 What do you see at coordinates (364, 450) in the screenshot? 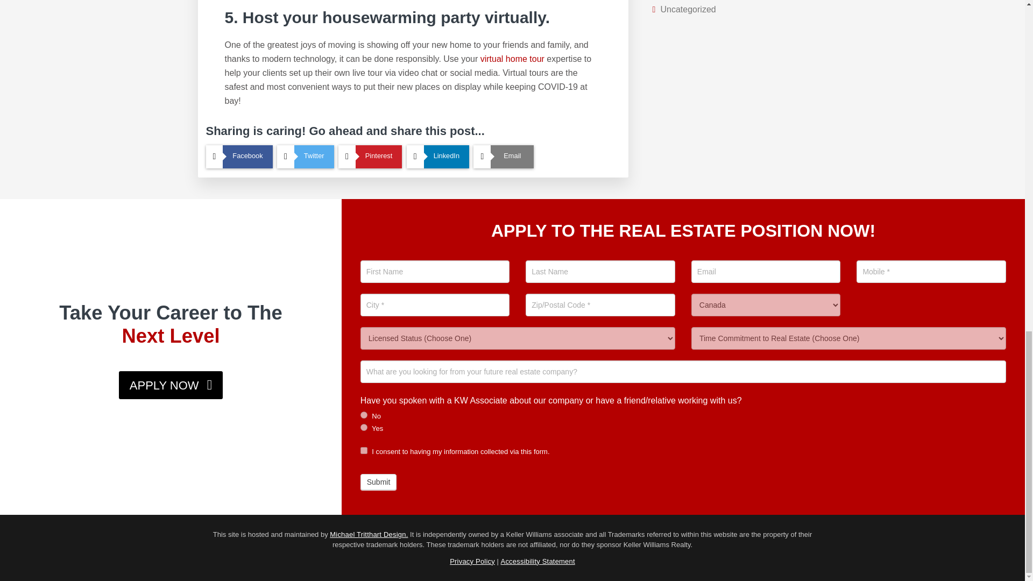
I see `I consent to having my information collected via this form.` at bounding box center [364, 450].